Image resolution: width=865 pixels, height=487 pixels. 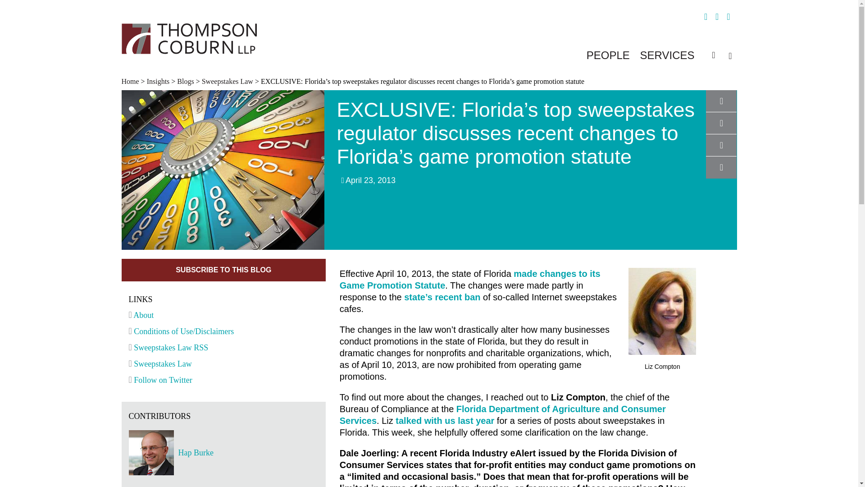 What do you see at coordinates (160, 363) in the screenshot?
I see `Sweepstakes Law` at bounding box center [160, 363].